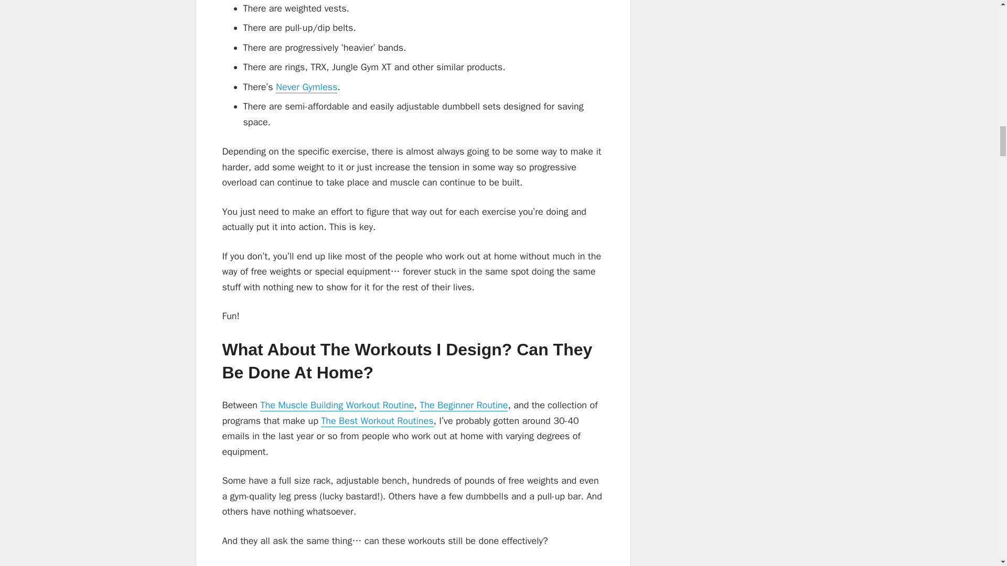 This screenshot has height=566, width=1007. Describe the element at coordinates (464, 406) in the screenshot. I see `The Beginner Weight Training Workout Routine` at that location.